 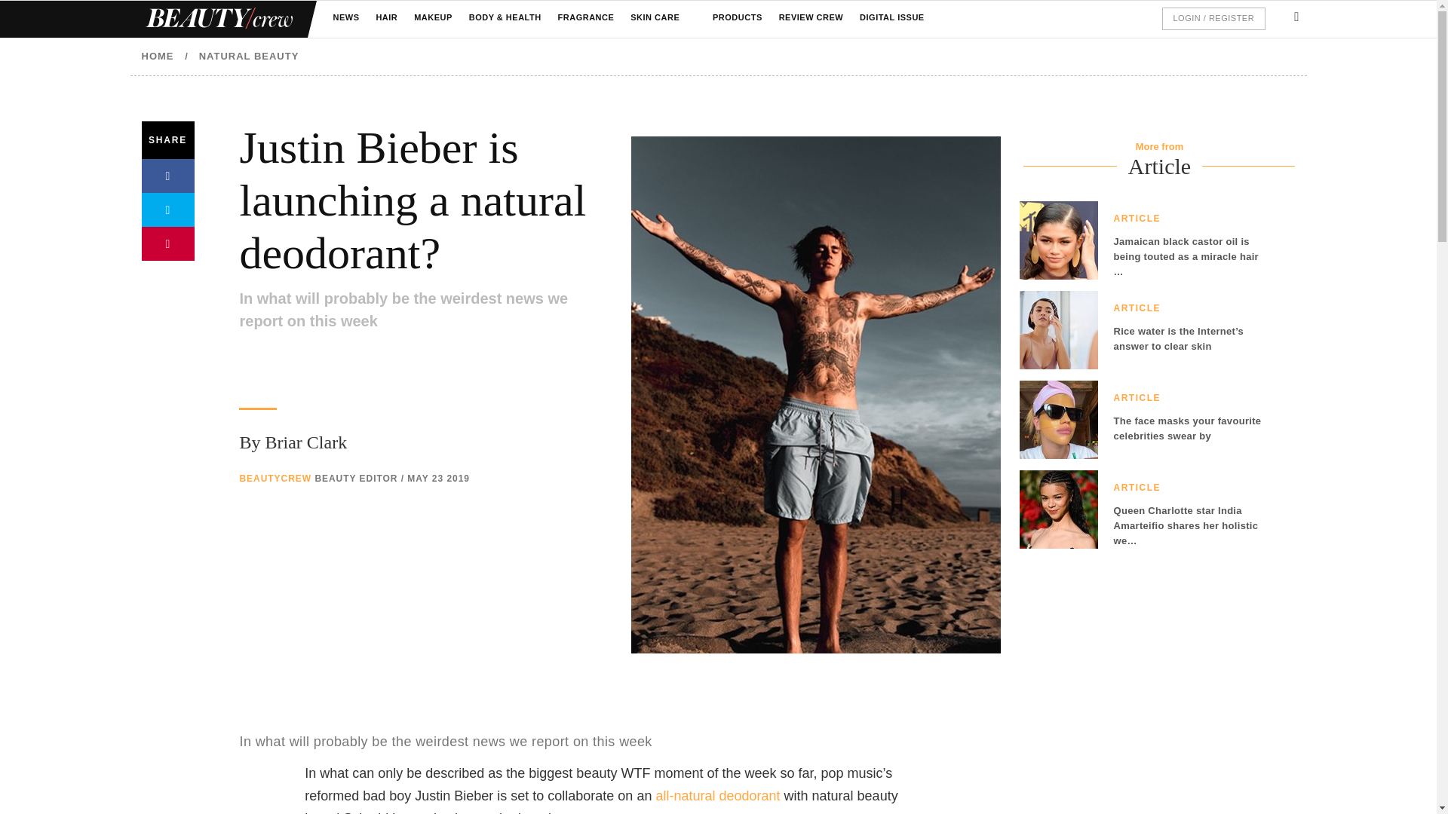 I want to click on HAIR, so click(x=386, y=18).